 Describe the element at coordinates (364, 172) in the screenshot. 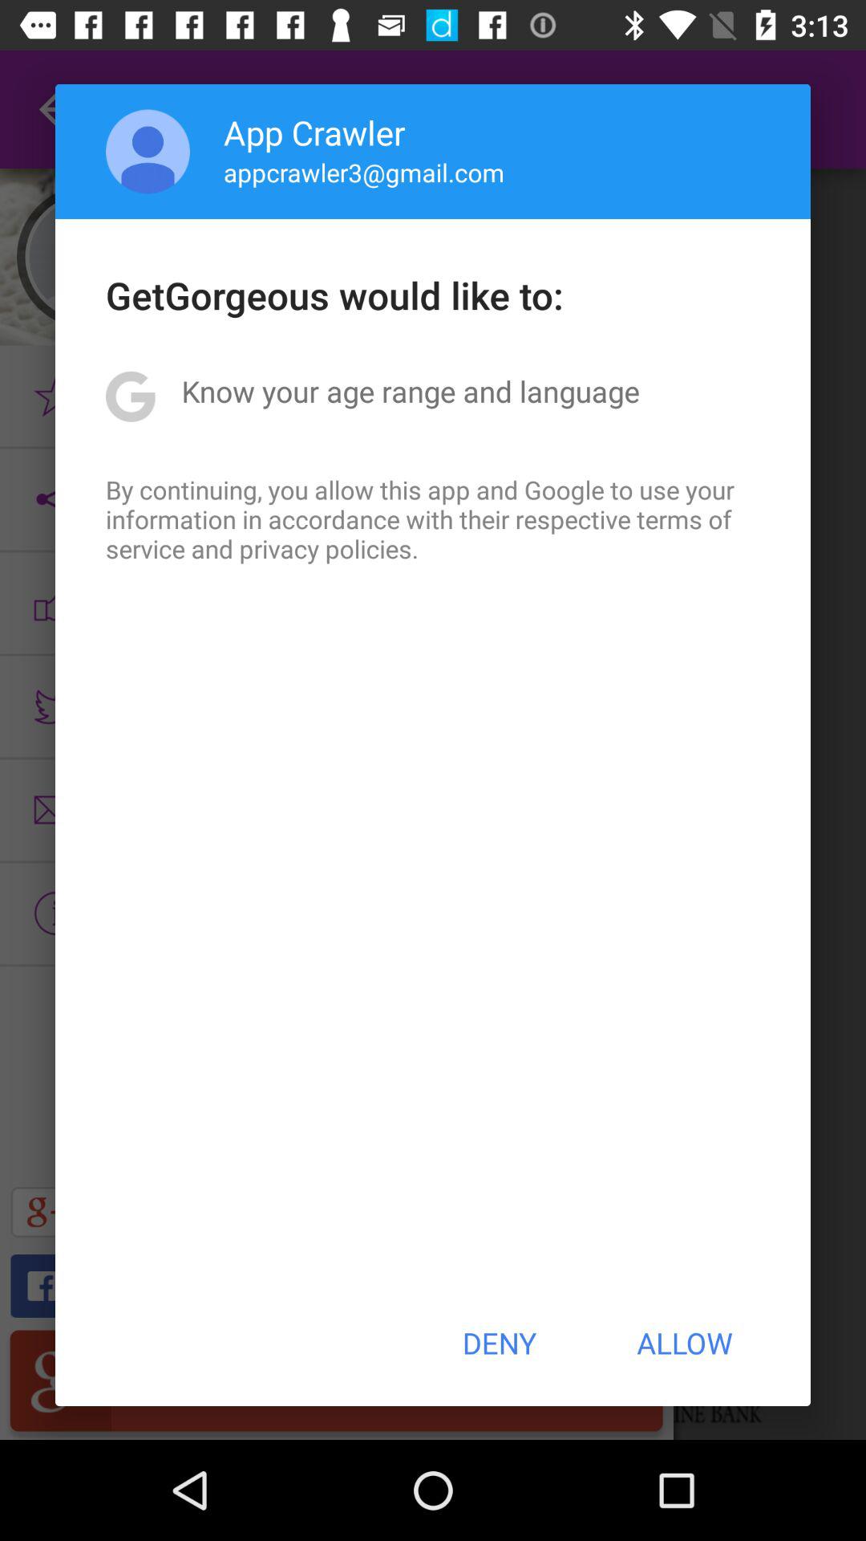

I see `launch icon above getgorgeous would like item` at that location.